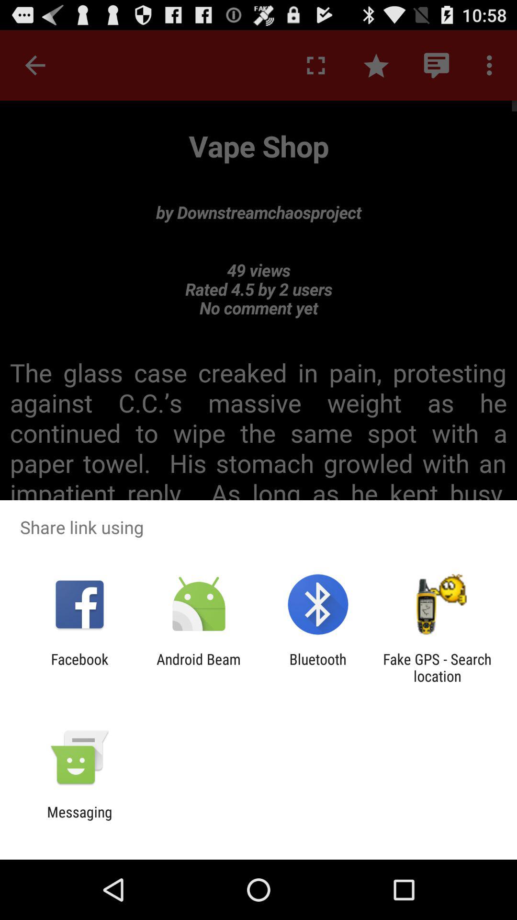  What do you see at coordinates (79, 667) in the screenshot?
I see `select the facebook item` at bounding box center [79, 667].